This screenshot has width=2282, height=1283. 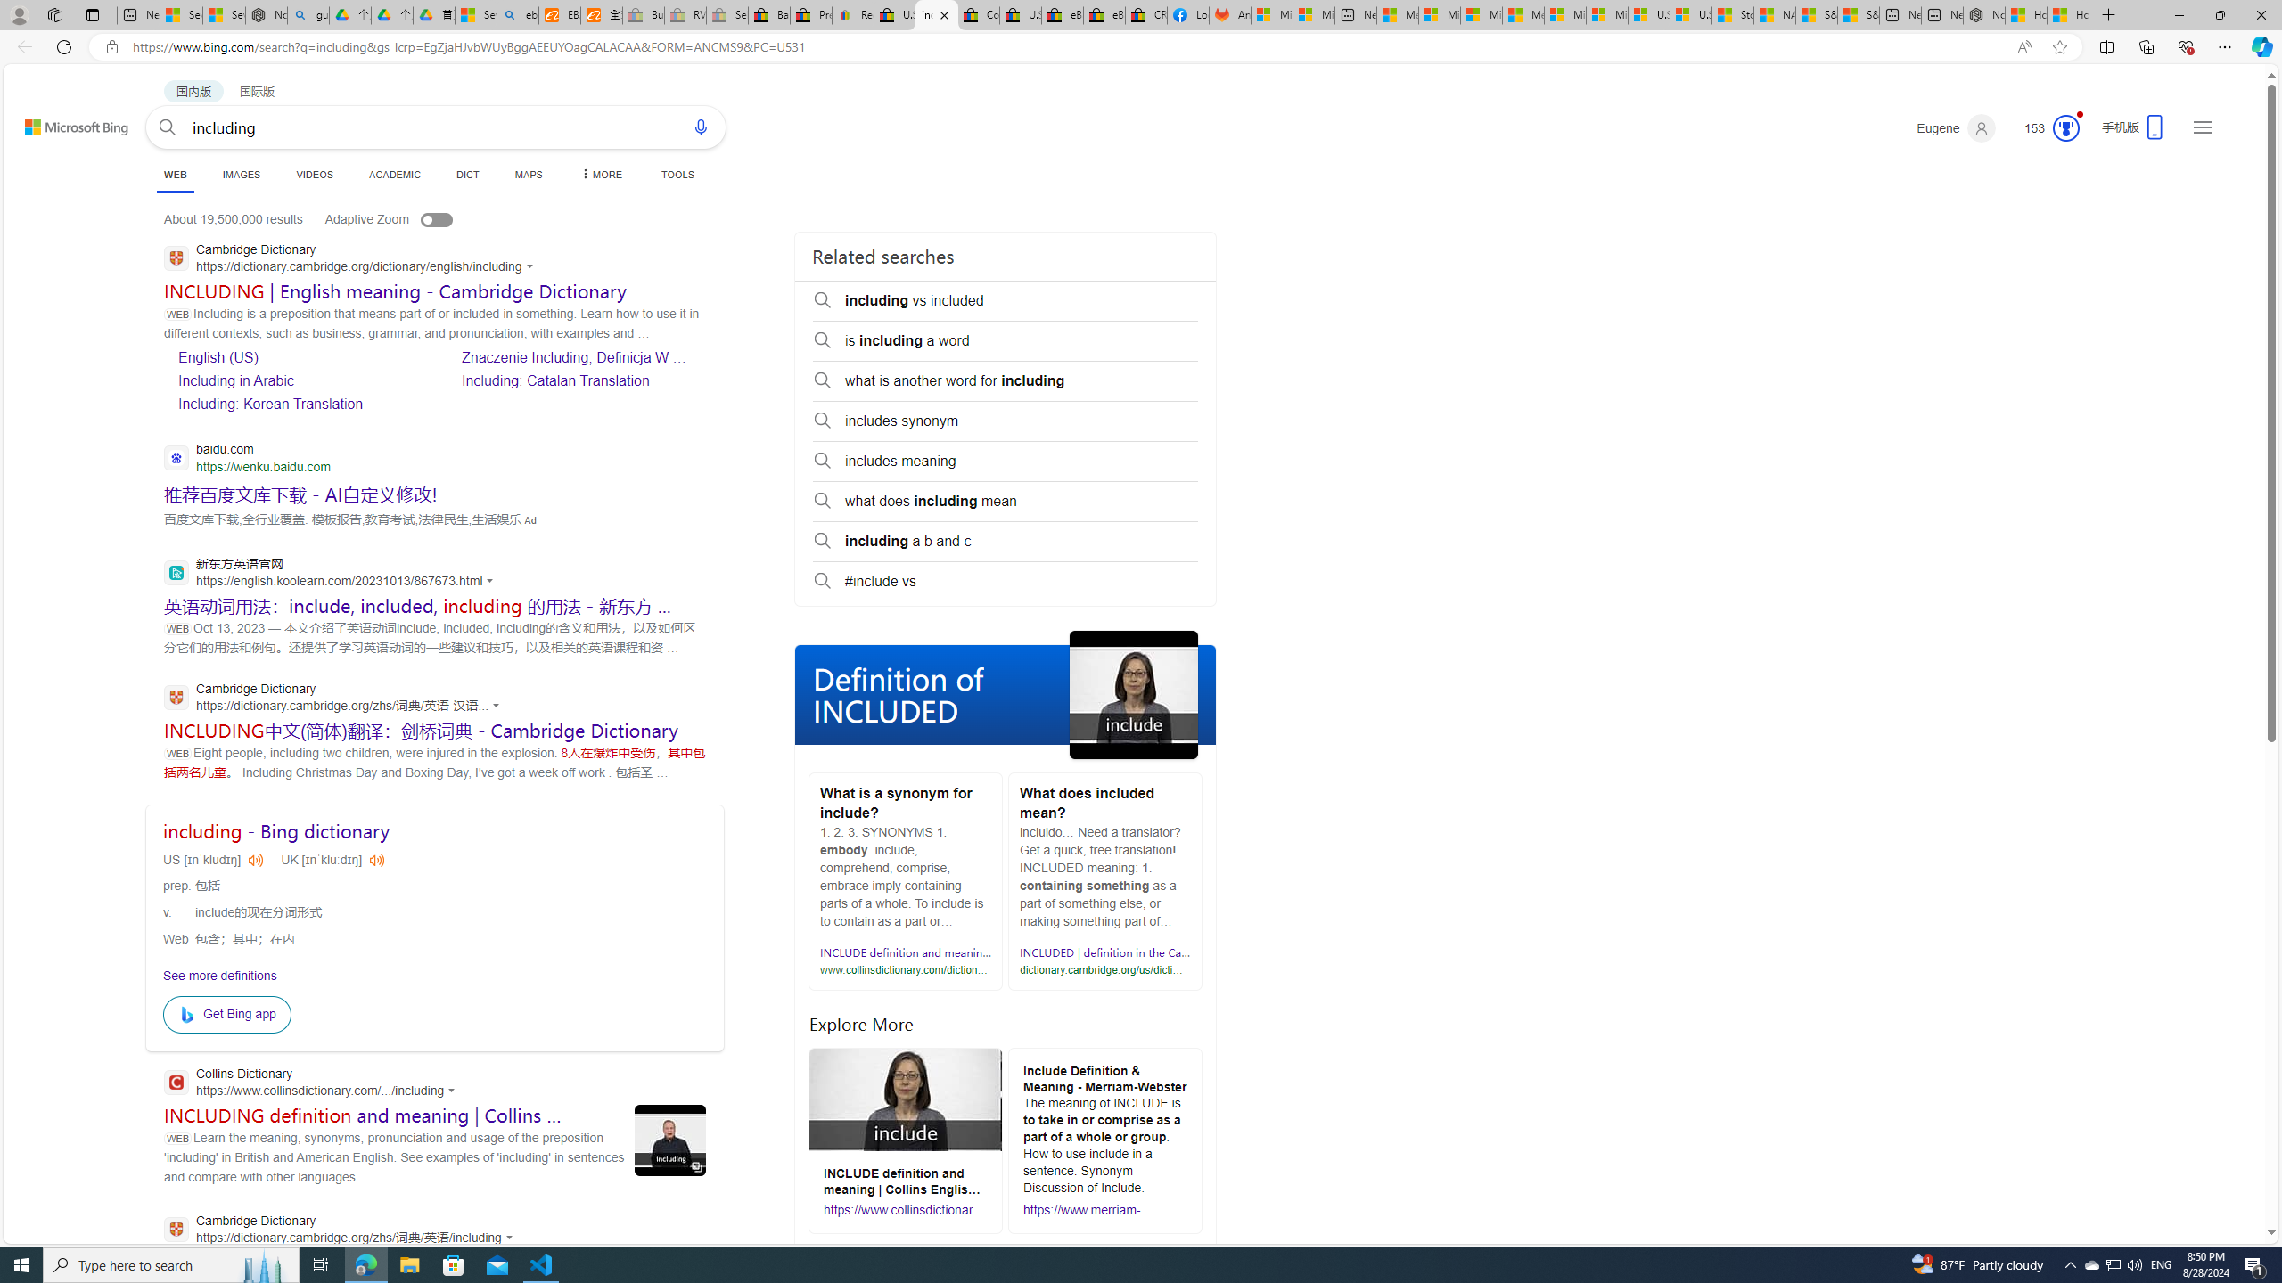 What do you see at coordinates (218, 975) in the screenshot?
I see `See more definitions` at bounding box center [218, 975].